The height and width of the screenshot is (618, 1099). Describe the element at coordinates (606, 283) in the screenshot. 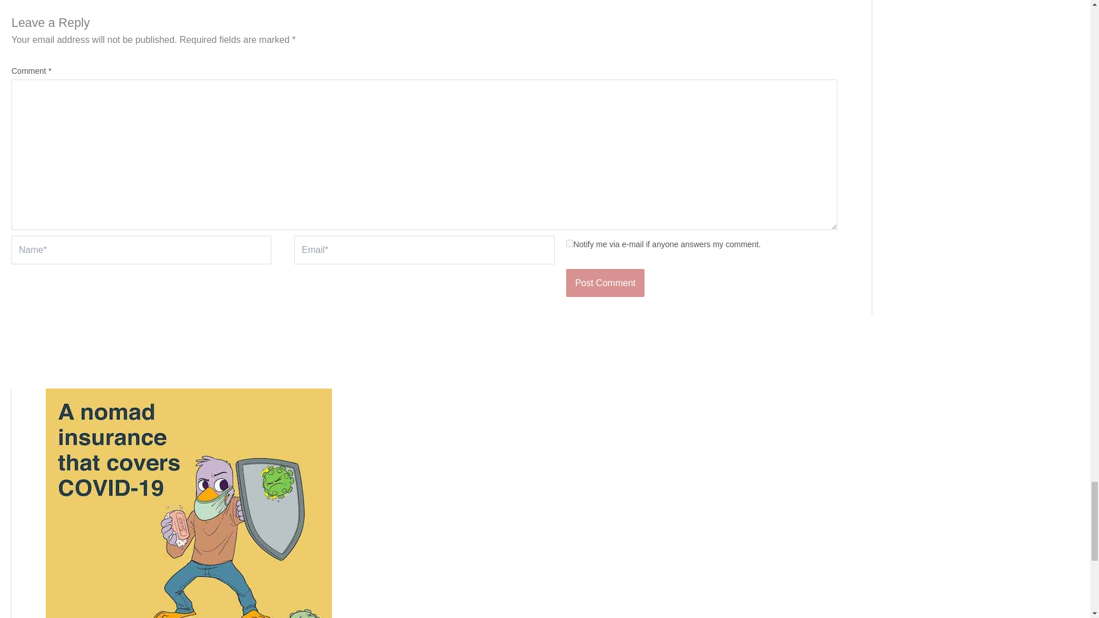

I see `Post Comment` at that location.